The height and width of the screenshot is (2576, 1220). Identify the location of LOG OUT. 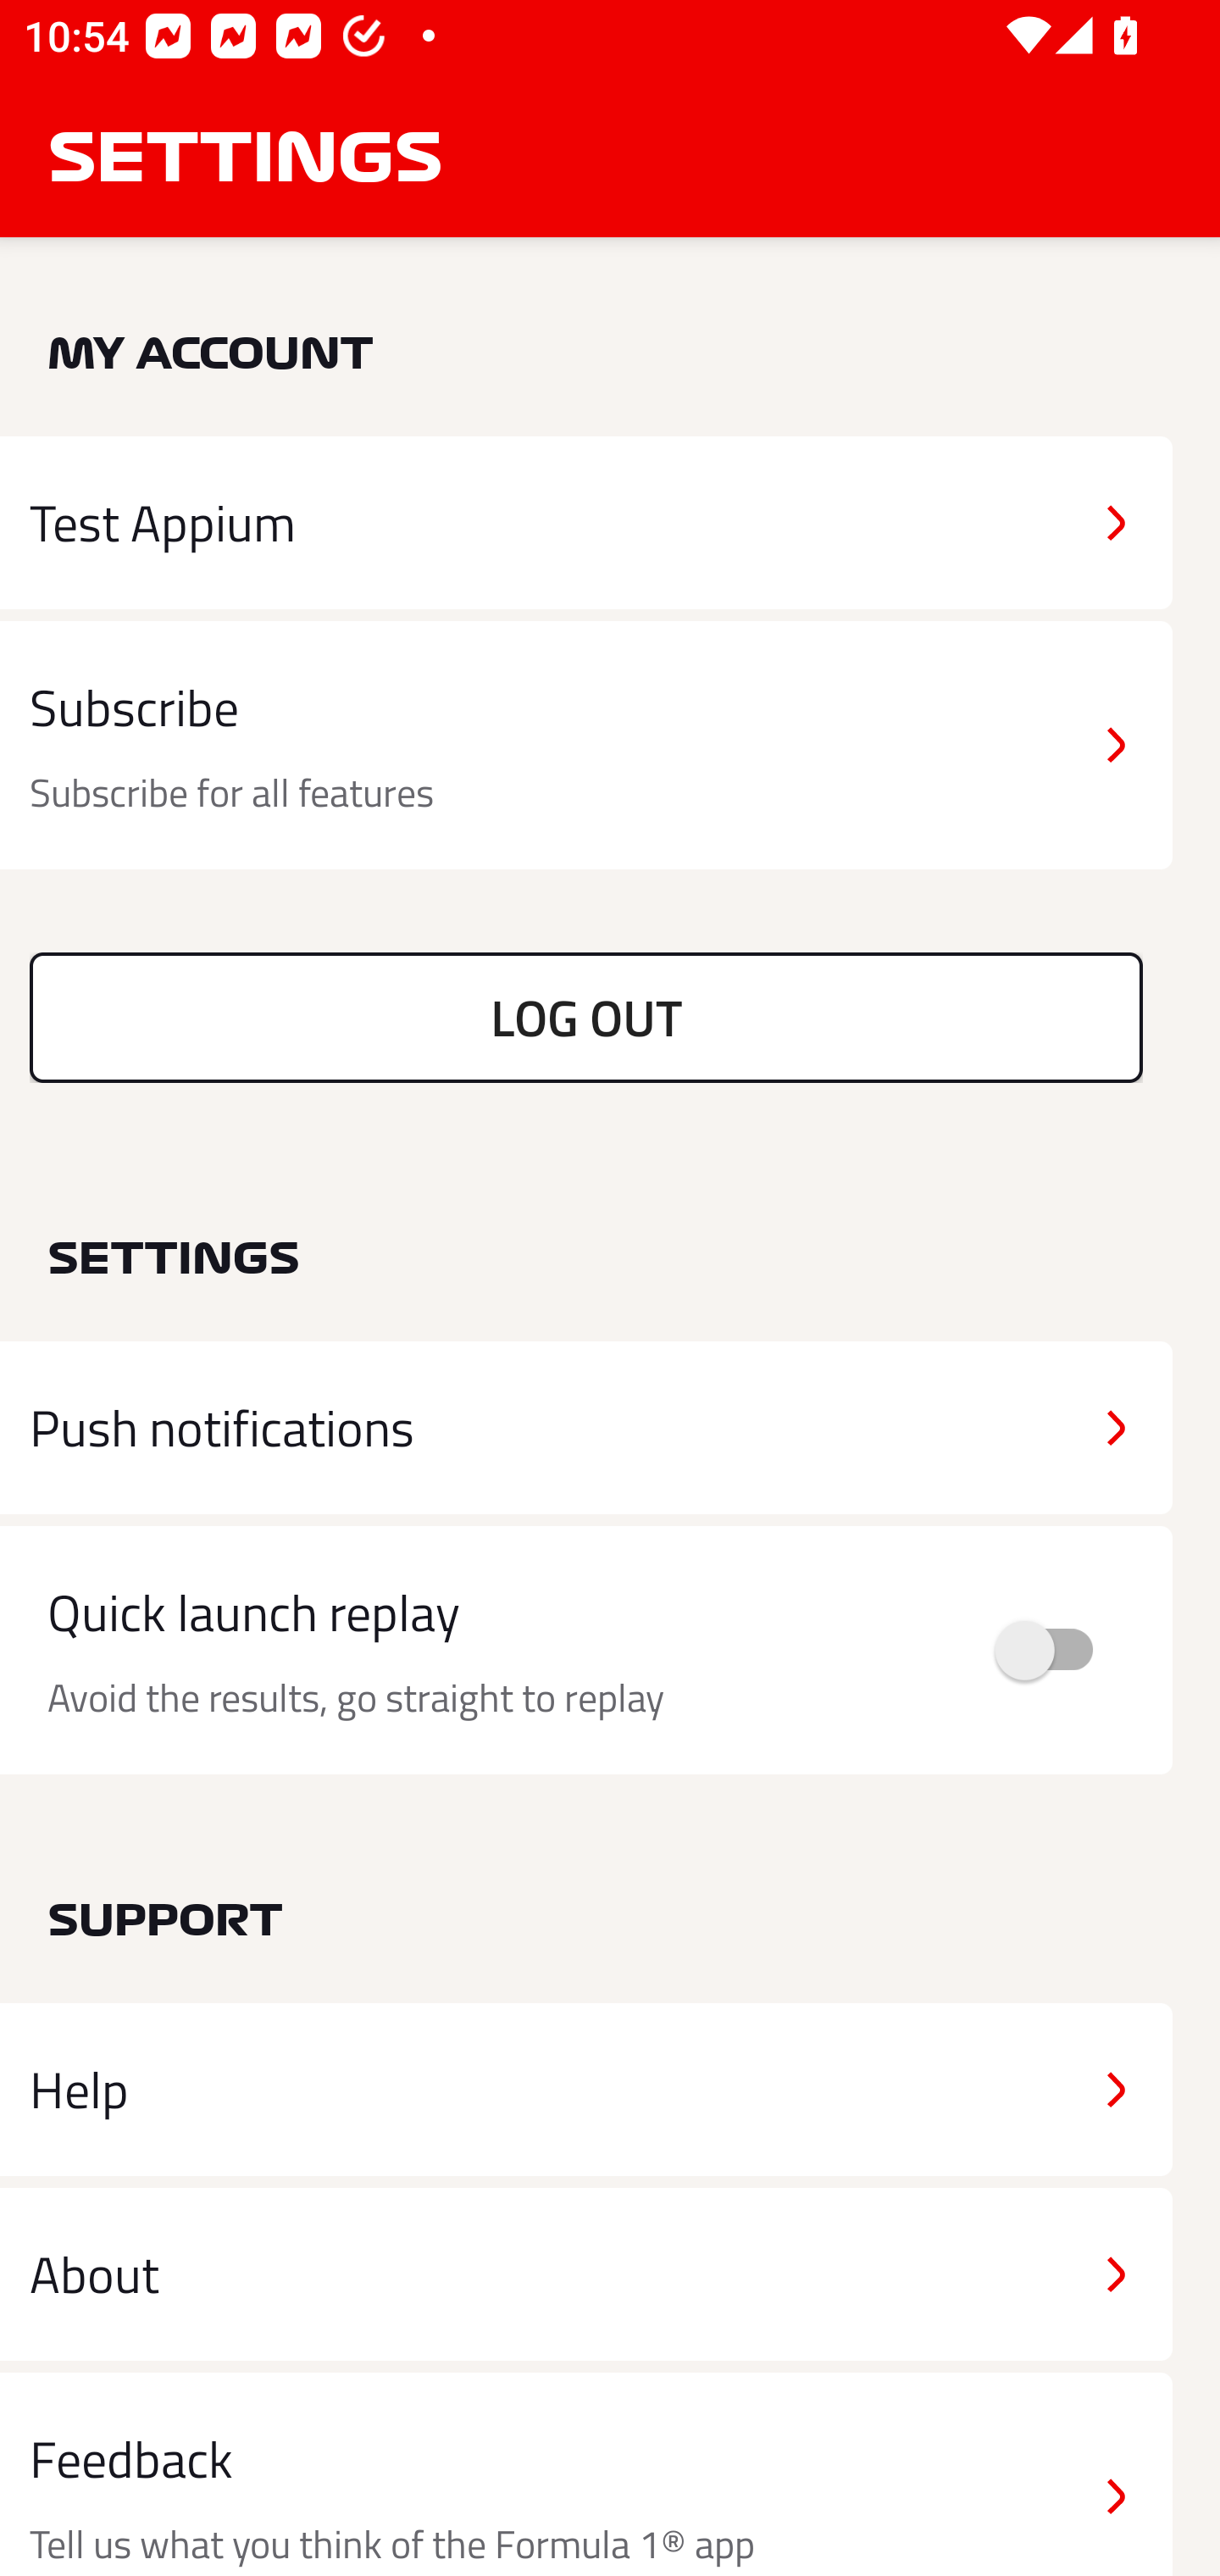
(586, 1017).